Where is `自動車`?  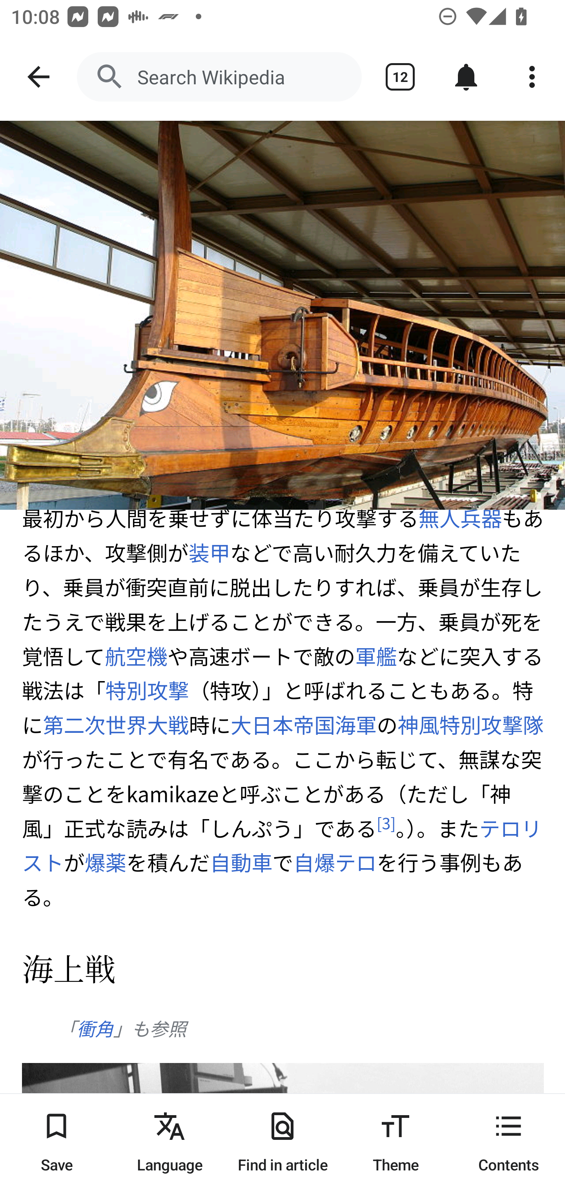 自動車 is located at coordinates (241, 862).